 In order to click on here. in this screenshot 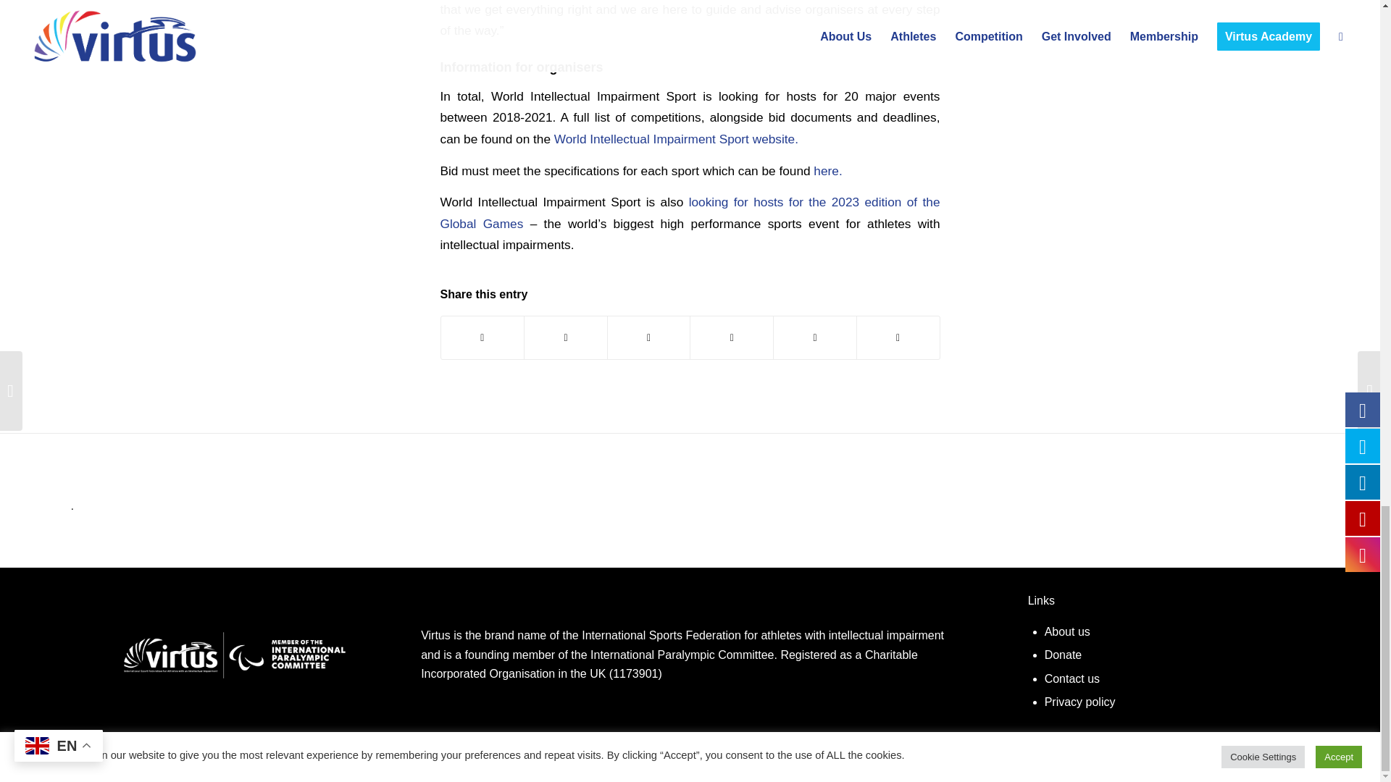, I will do `click(827, 171)`.